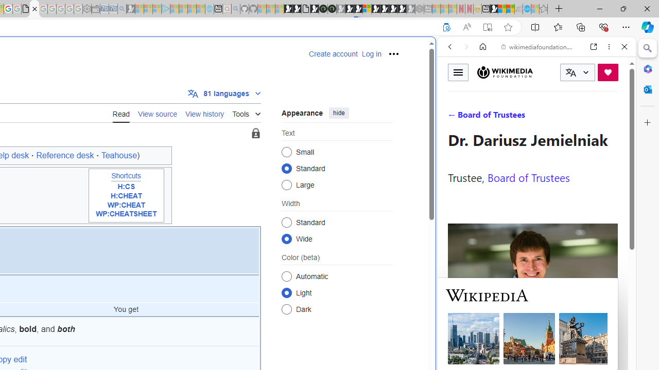  Describe the element at coordinates (337, 292) in the screenshot. I see `Class: mw-list-item mw-list-item-js` at that location.